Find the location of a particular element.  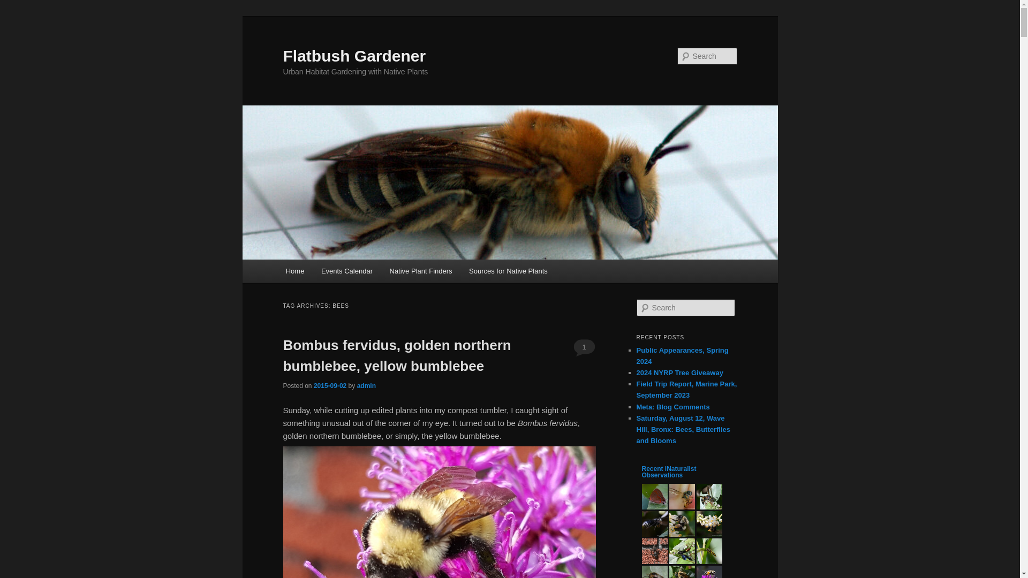

Sources for Native Plants is located at coordinates (508, 271).